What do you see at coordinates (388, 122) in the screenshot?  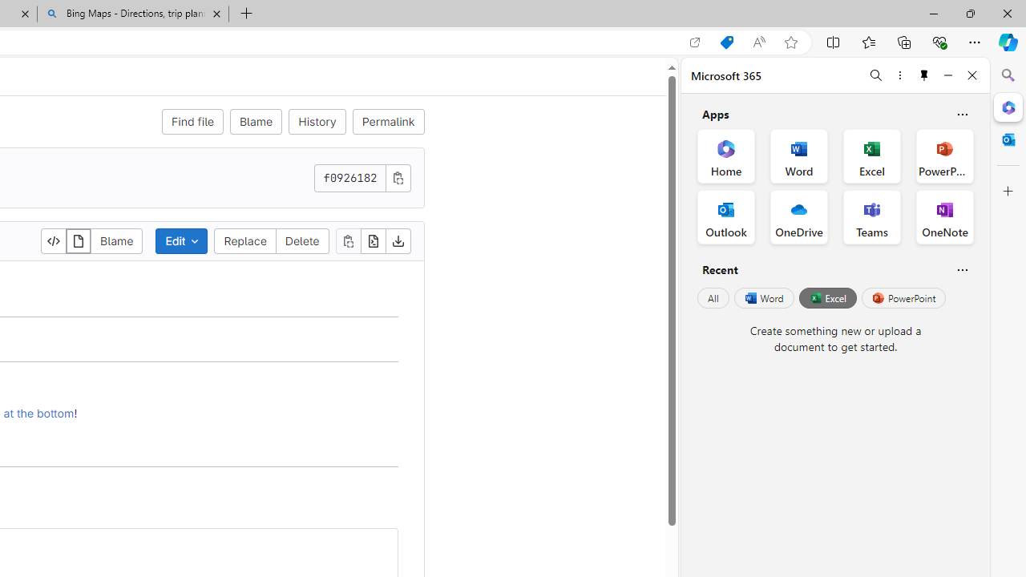 I see `Permalink` at bounding box center [388, 122].